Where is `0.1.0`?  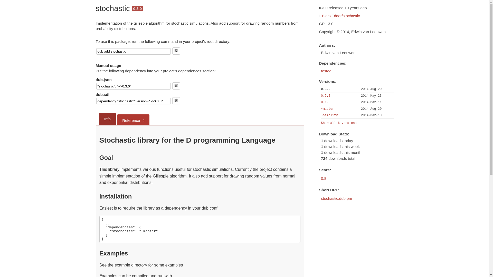
0.1.0 is located at coordinates (326, 102).